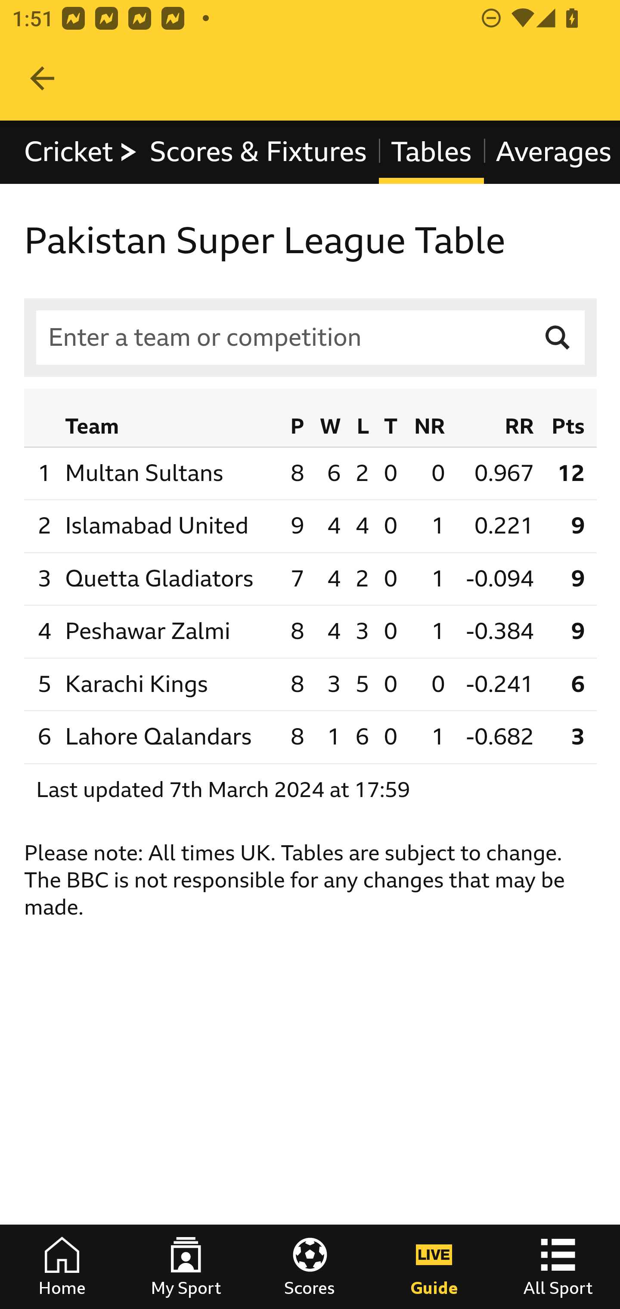 This screenshot has width=620, height=1309. I want to click on Home, so click(62, 1267).